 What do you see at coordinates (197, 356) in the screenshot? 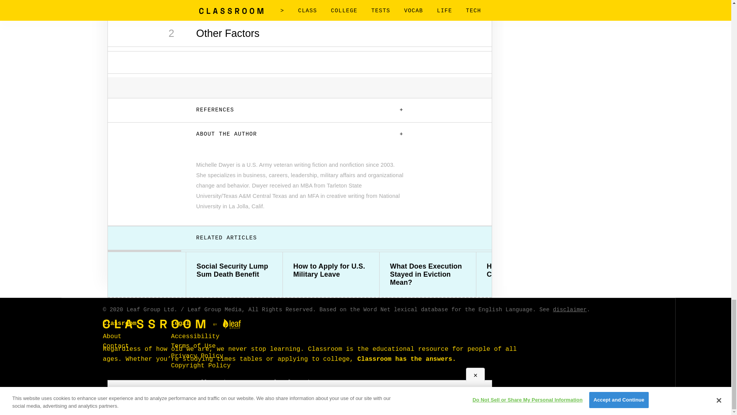
I see `Privacy Policy` at bounding box center [197, 356].